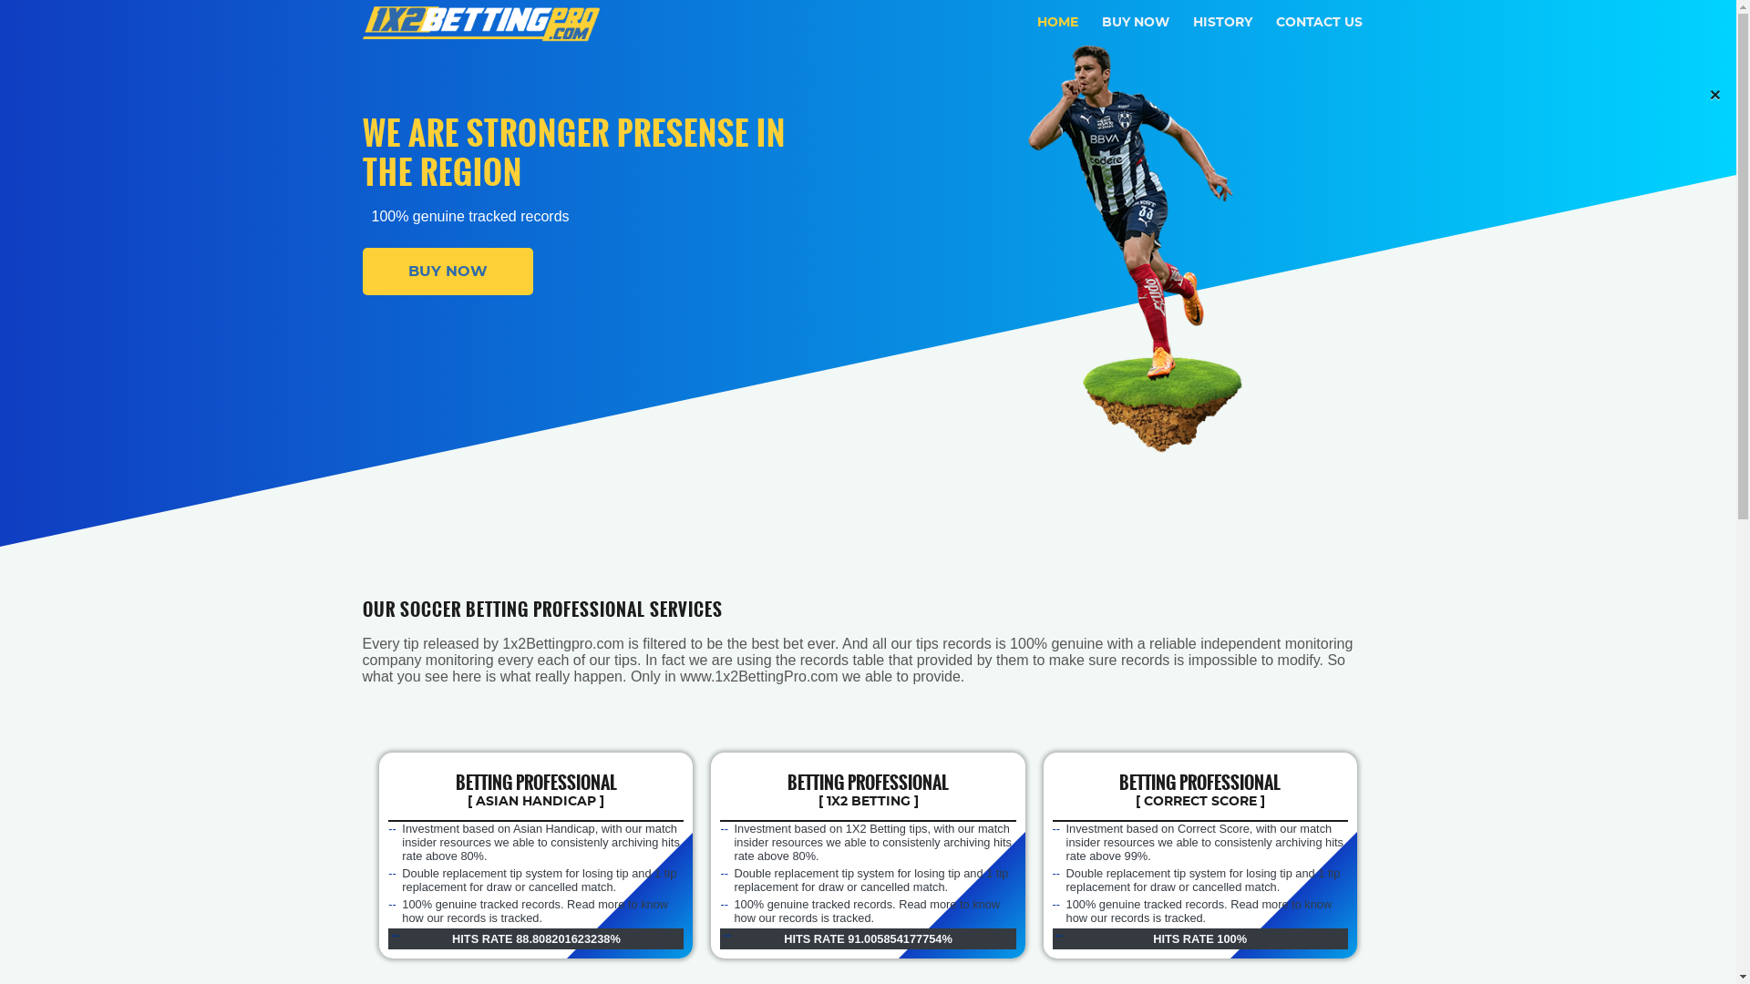  Describe the element at coordinates (1057, 23) in the screenshot. I see `HOME
(CURRENT)` at that location.